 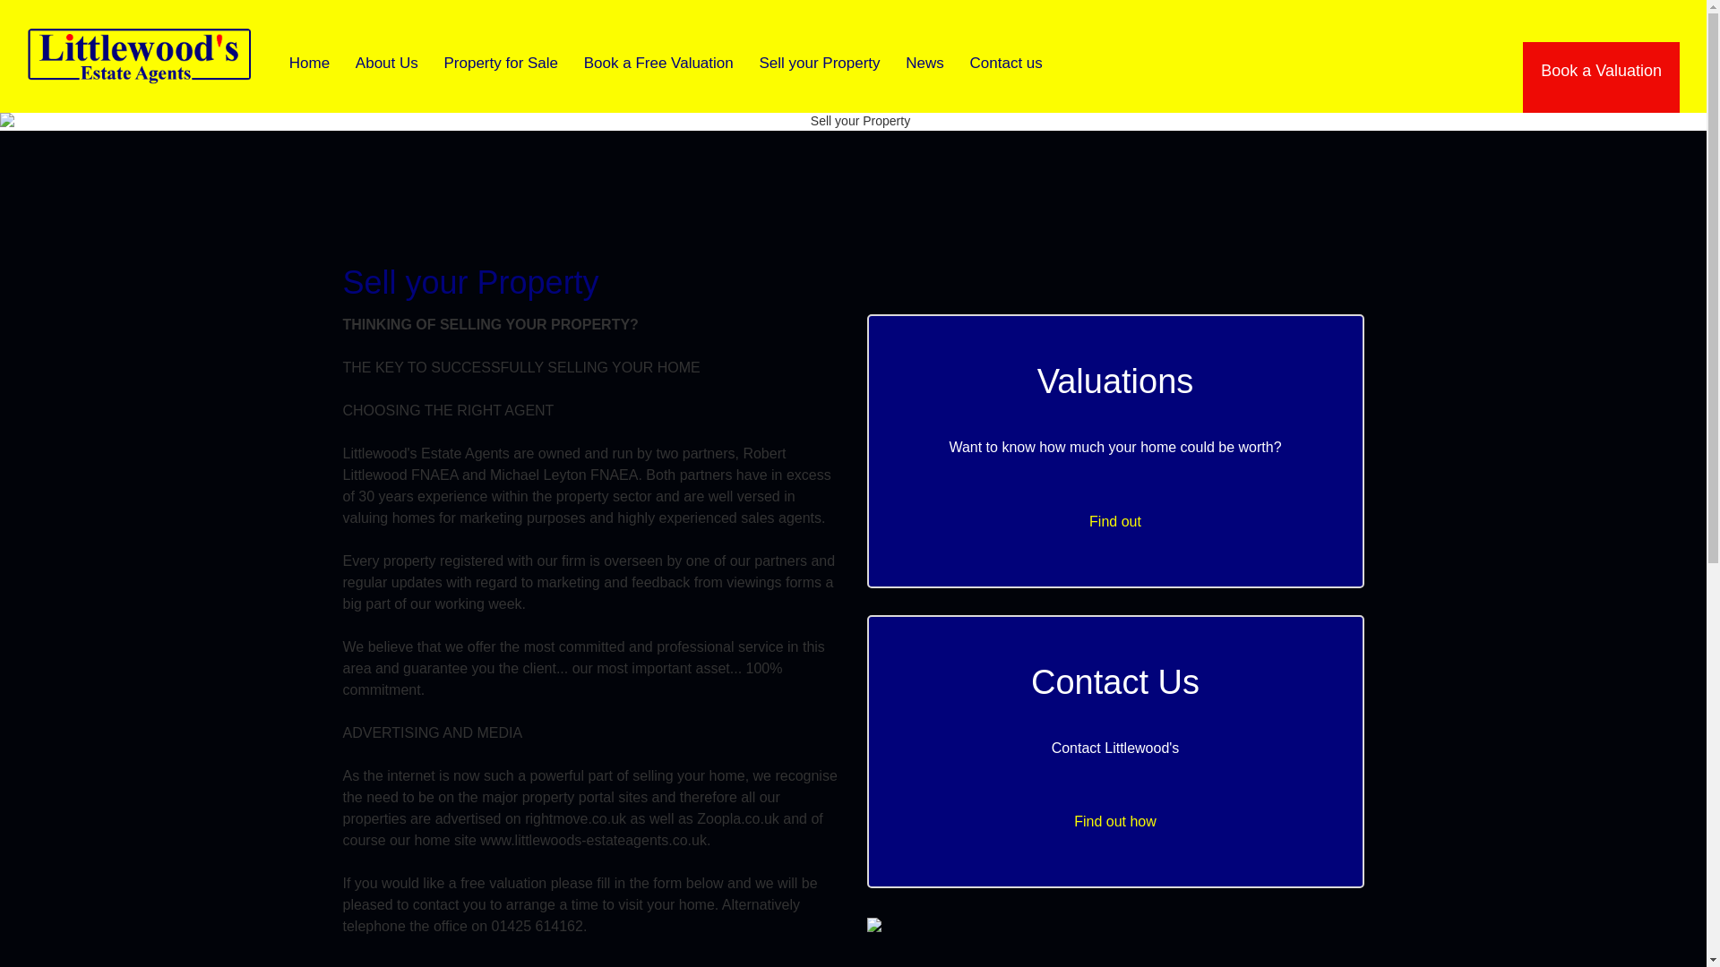 What do you see at coordinates (1116, 747) in the screenshot?
I see `Book a Valuation` at bounding box center [1116, 747].